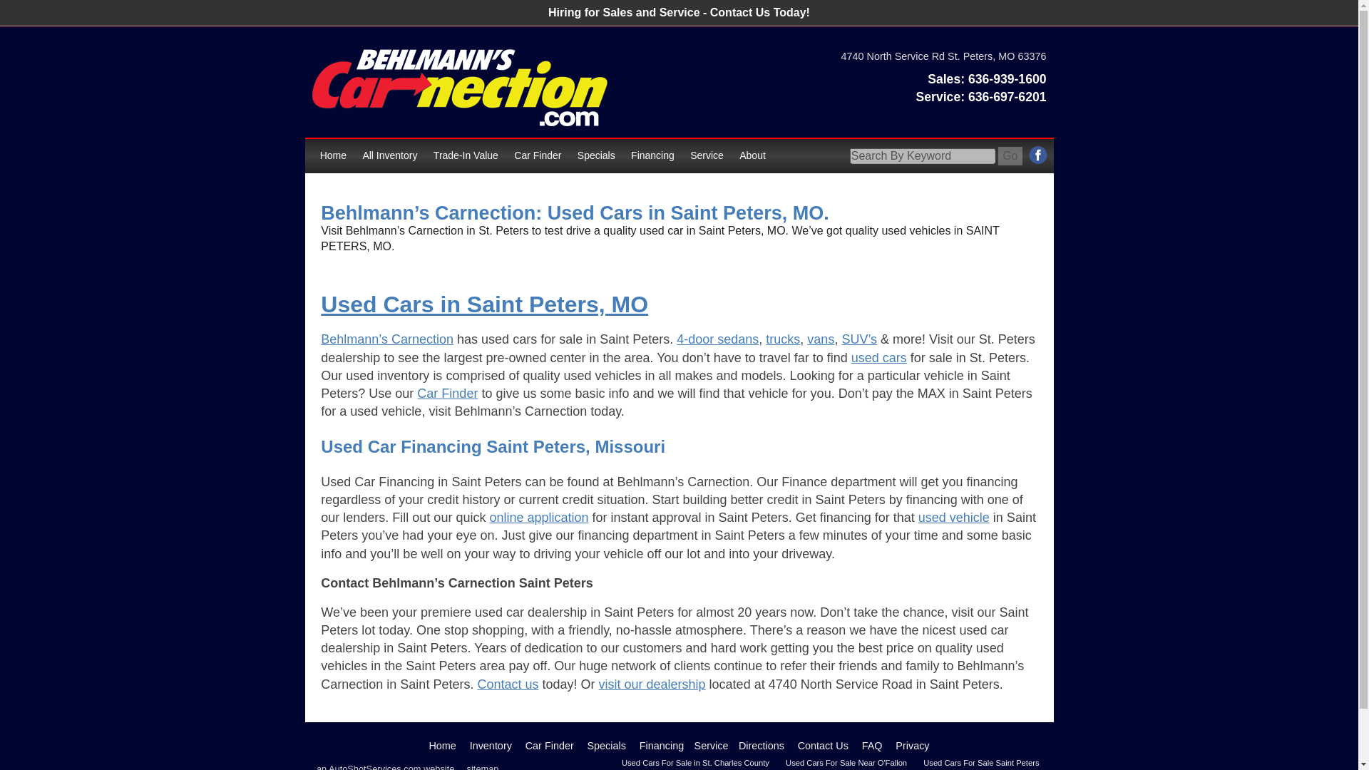  I want to click on 4-door sedans, so click(717, 339).